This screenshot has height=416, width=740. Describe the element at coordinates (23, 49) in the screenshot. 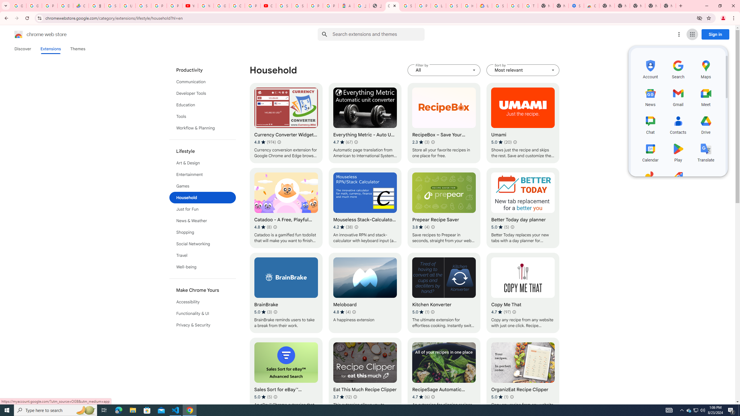

I see `Discover` at that location.